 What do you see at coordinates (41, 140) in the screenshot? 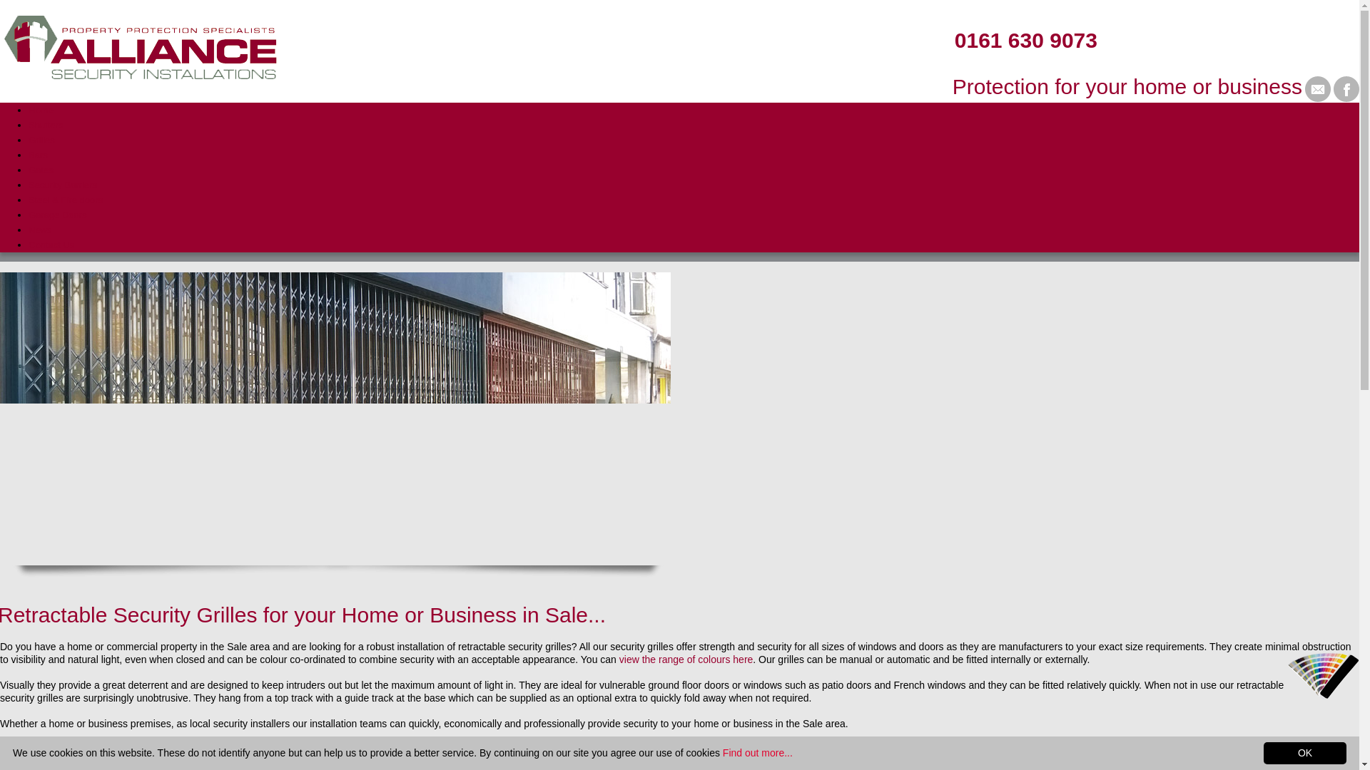
I see `Grilles` at bounding box center [41, 140].